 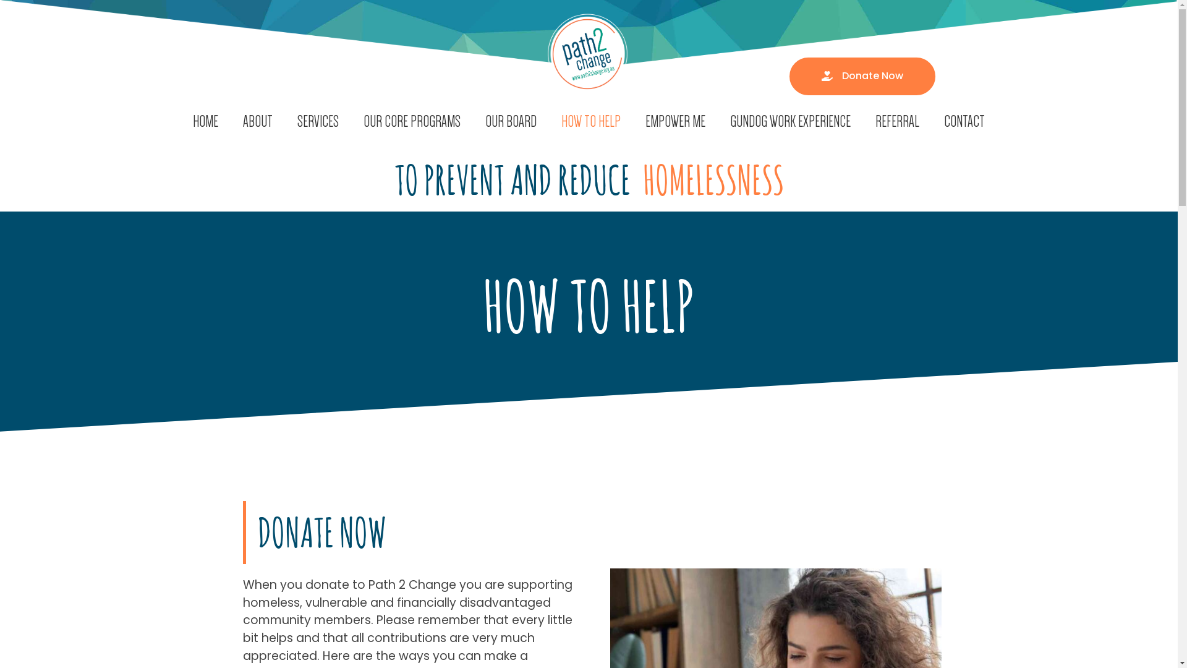 I want to click on REFERRAL, so click(x=898, y=122).